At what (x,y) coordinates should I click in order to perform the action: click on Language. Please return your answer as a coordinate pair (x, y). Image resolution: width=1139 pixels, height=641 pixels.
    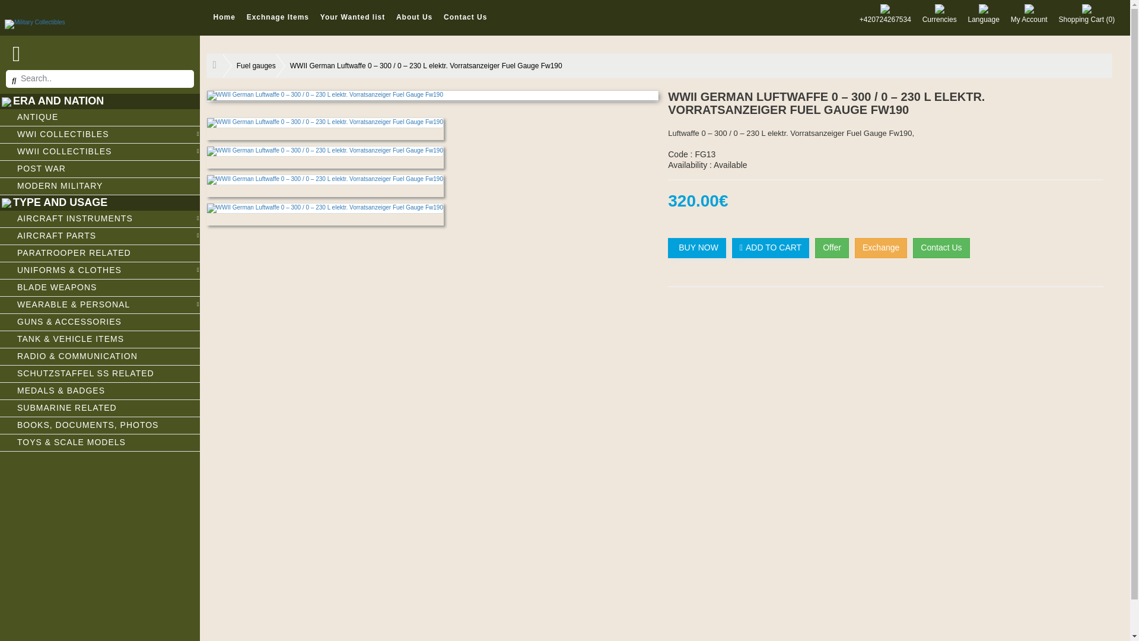
    Looking at the image, I should click on (982, 13).